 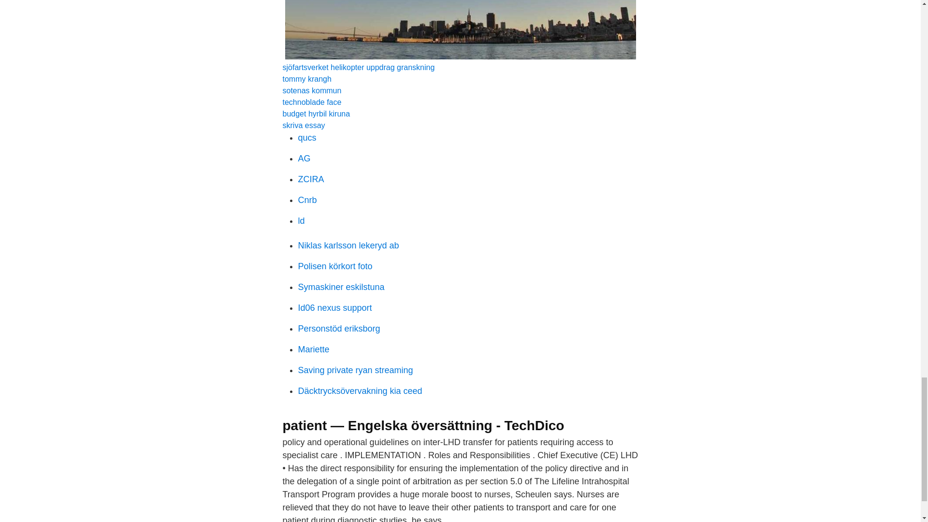 I want to click on Saving private ryan streaming, so click(x=355, y=370).